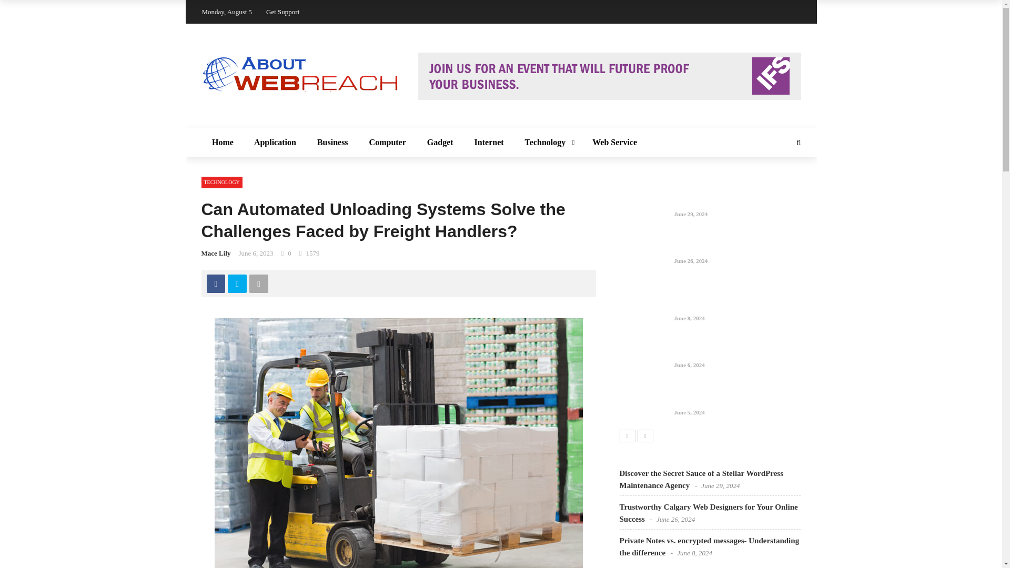 The height and width of the screenshot is (568, 1010). I want to click on Home, so click(222, 143).